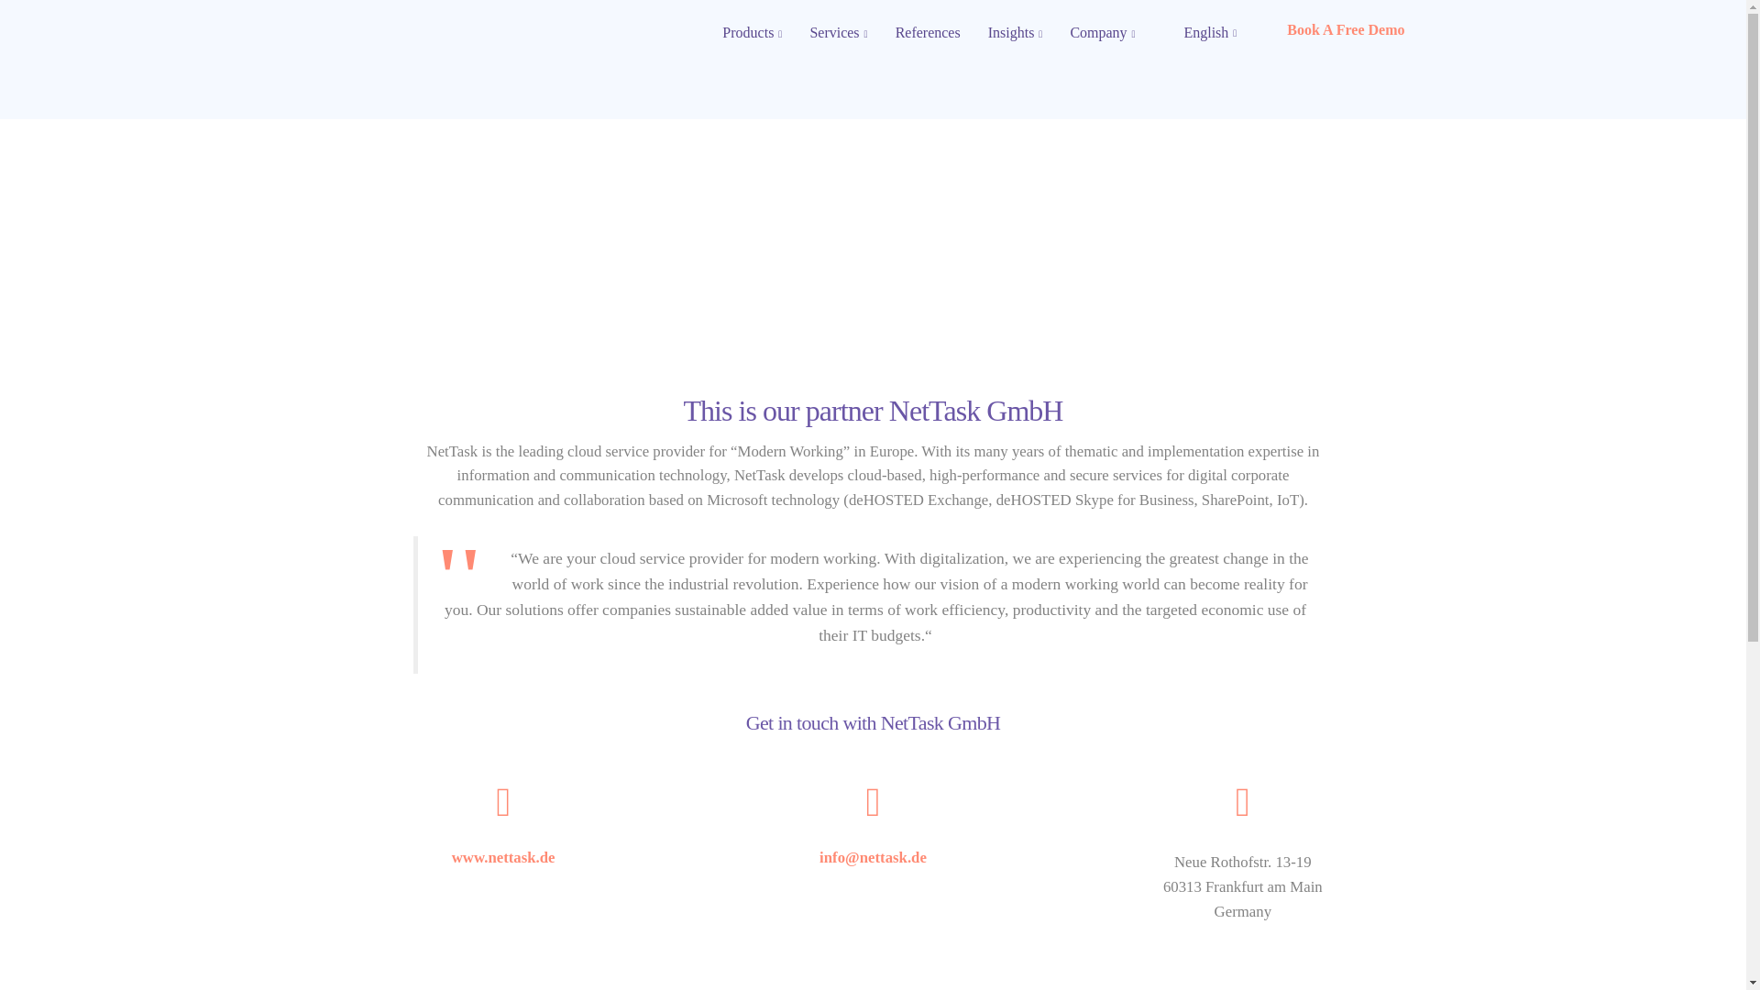 The width and height of the screenshot is (1760, 990). Describe the element at coordinates (849, 90) in the screenshot. I see `Germany` at that location.